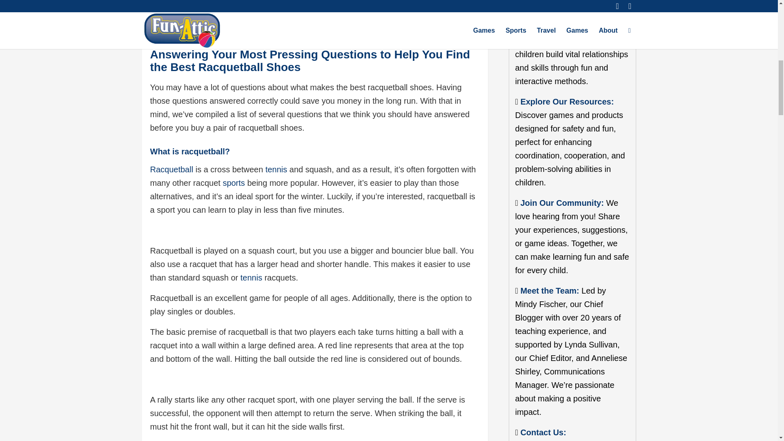 This screenshot has width=784, height=441. What do you see at coordinates (172, 169) in the screenshot?
I see `Racquetball` at bounding box center [172, 169].